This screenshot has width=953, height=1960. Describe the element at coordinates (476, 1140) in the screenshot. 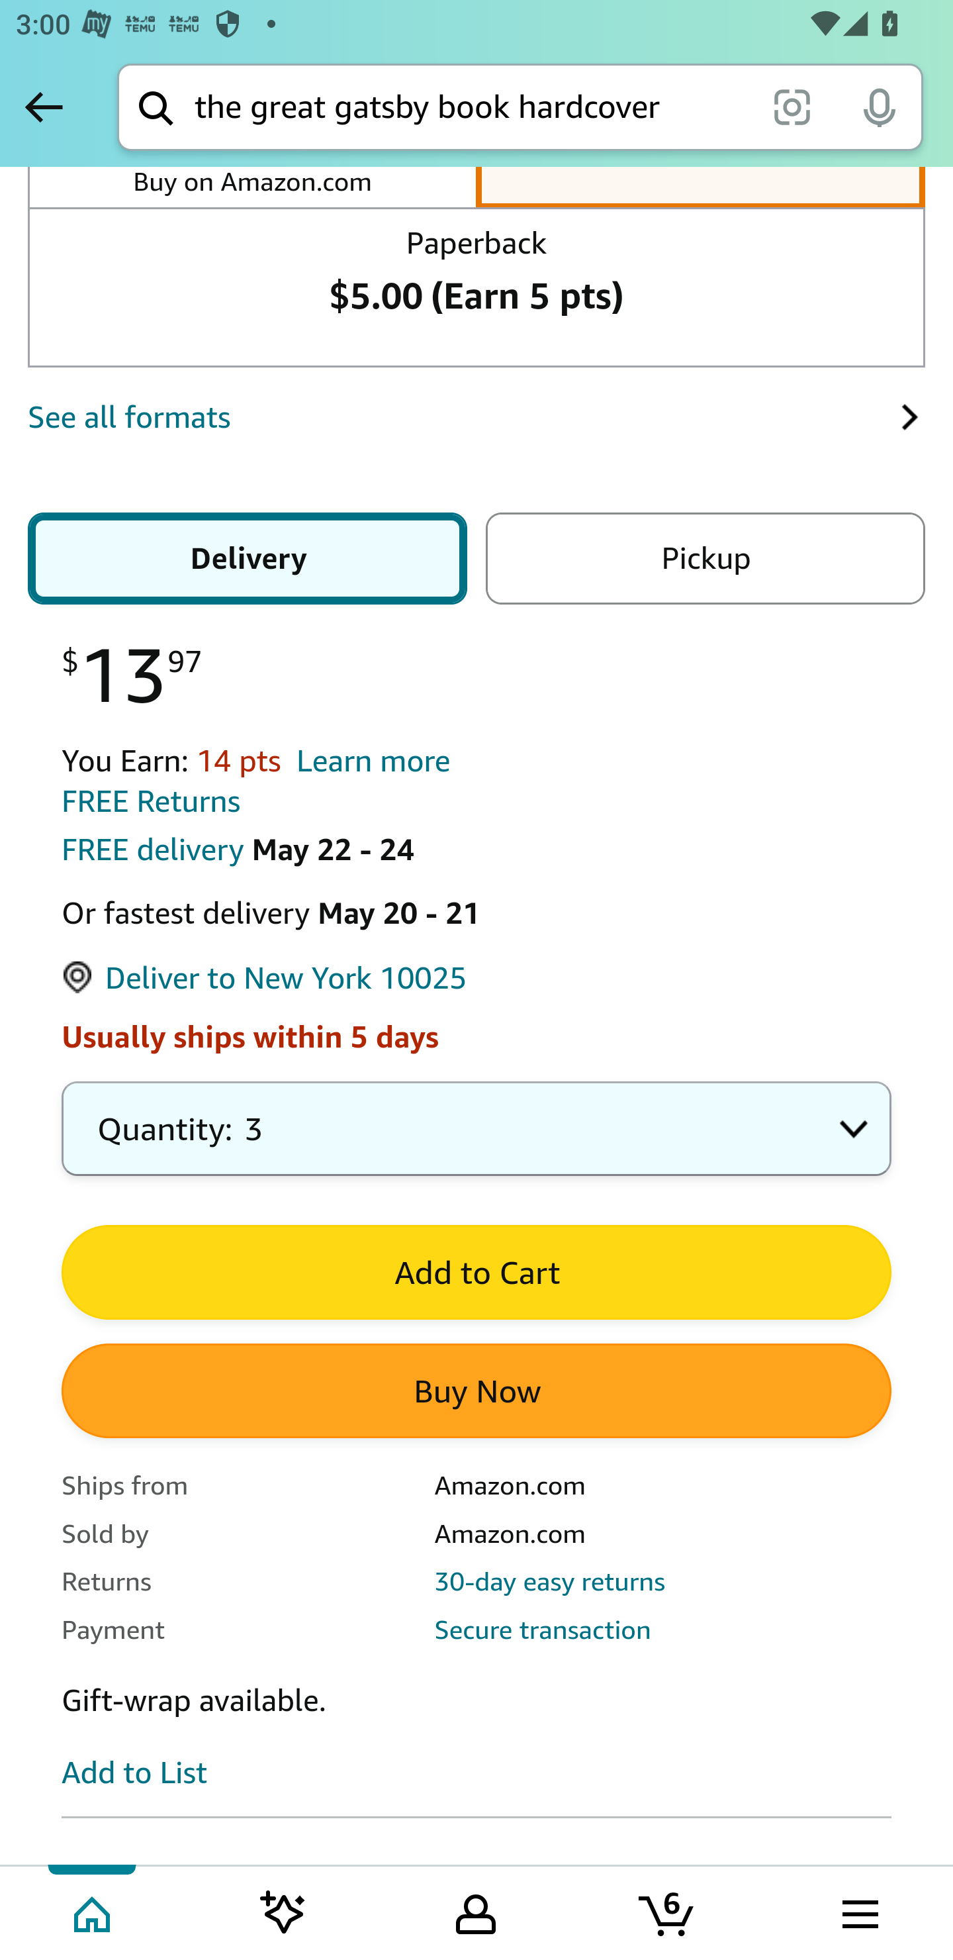

I see `3` at that location.